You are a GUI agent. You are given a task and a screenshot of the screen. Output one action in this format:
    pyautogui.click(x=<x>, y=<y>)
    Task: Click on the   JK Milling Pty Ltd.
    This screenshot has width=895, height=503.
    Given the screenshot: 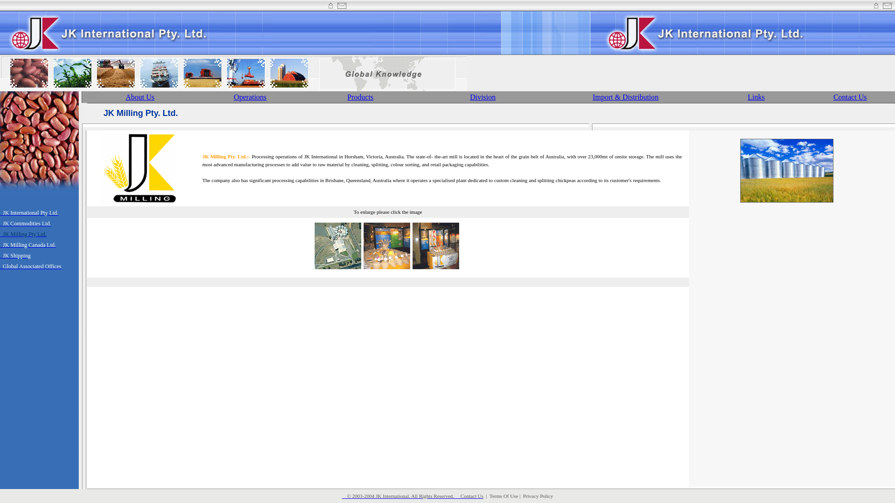 What is the action you would take?
    pyautogui.click(x=23, y=234)
    